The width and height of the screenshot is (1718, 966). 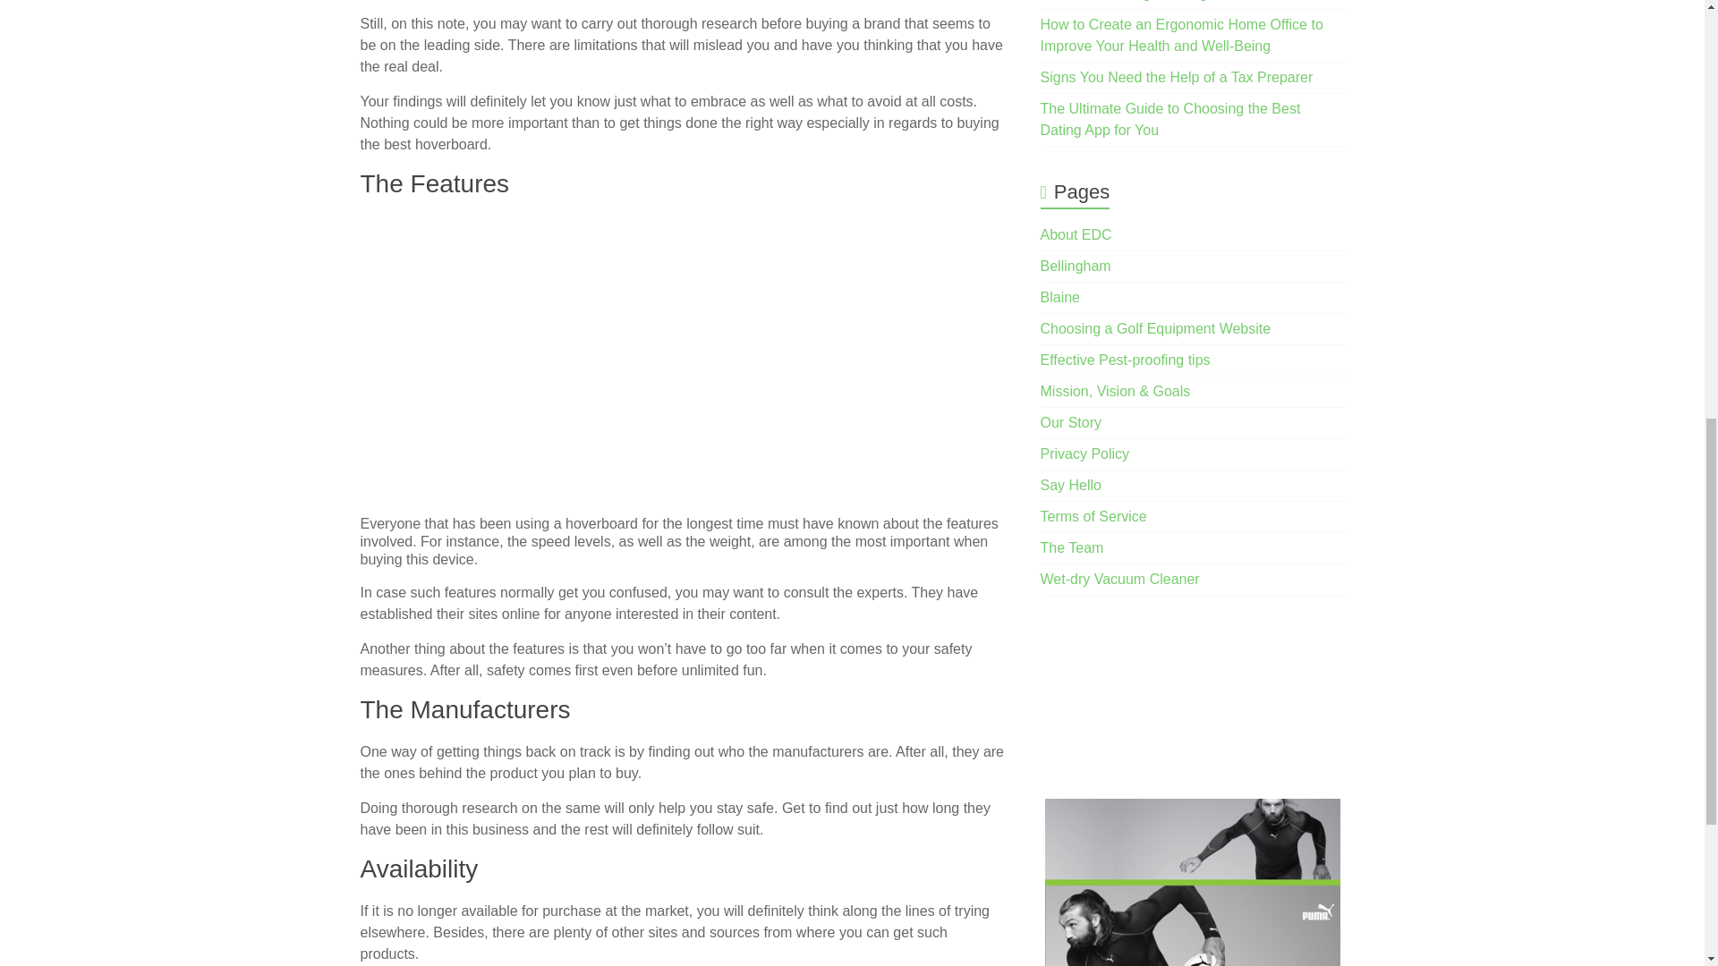 What do you see at coordinates (1072, 547) in the screenshot?
I see `The Team` at bounding box center [1072, 547].